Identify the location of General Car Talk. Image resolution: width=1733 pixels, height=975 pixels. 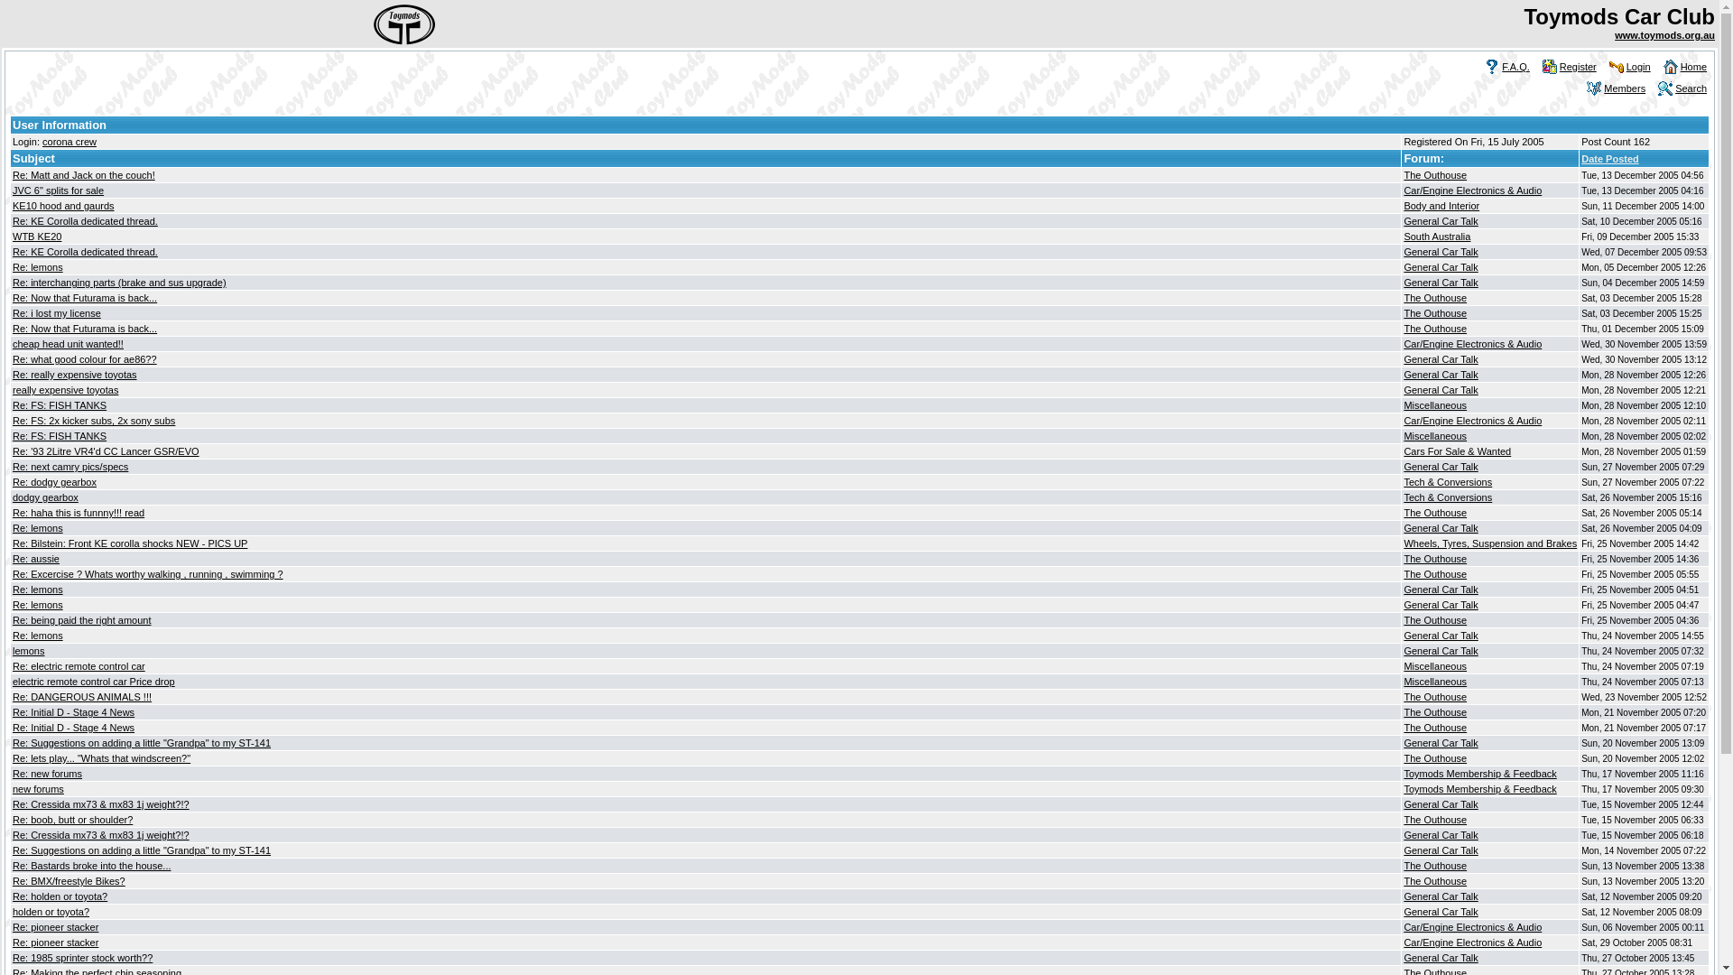
(1441, 636).